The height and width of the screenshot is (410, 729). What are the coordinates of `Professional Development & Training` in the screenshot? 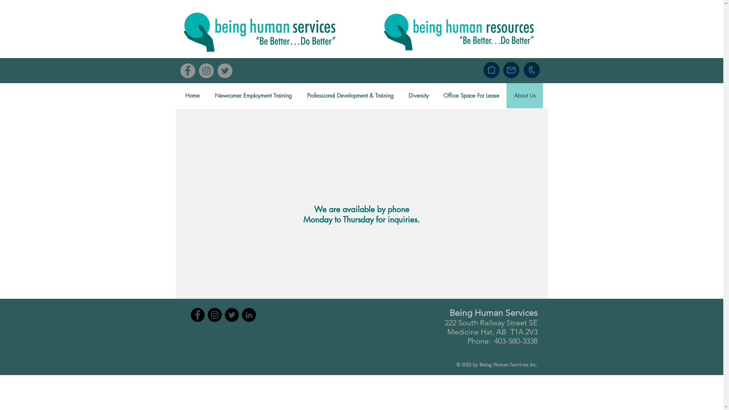 It's located at (350, 96).